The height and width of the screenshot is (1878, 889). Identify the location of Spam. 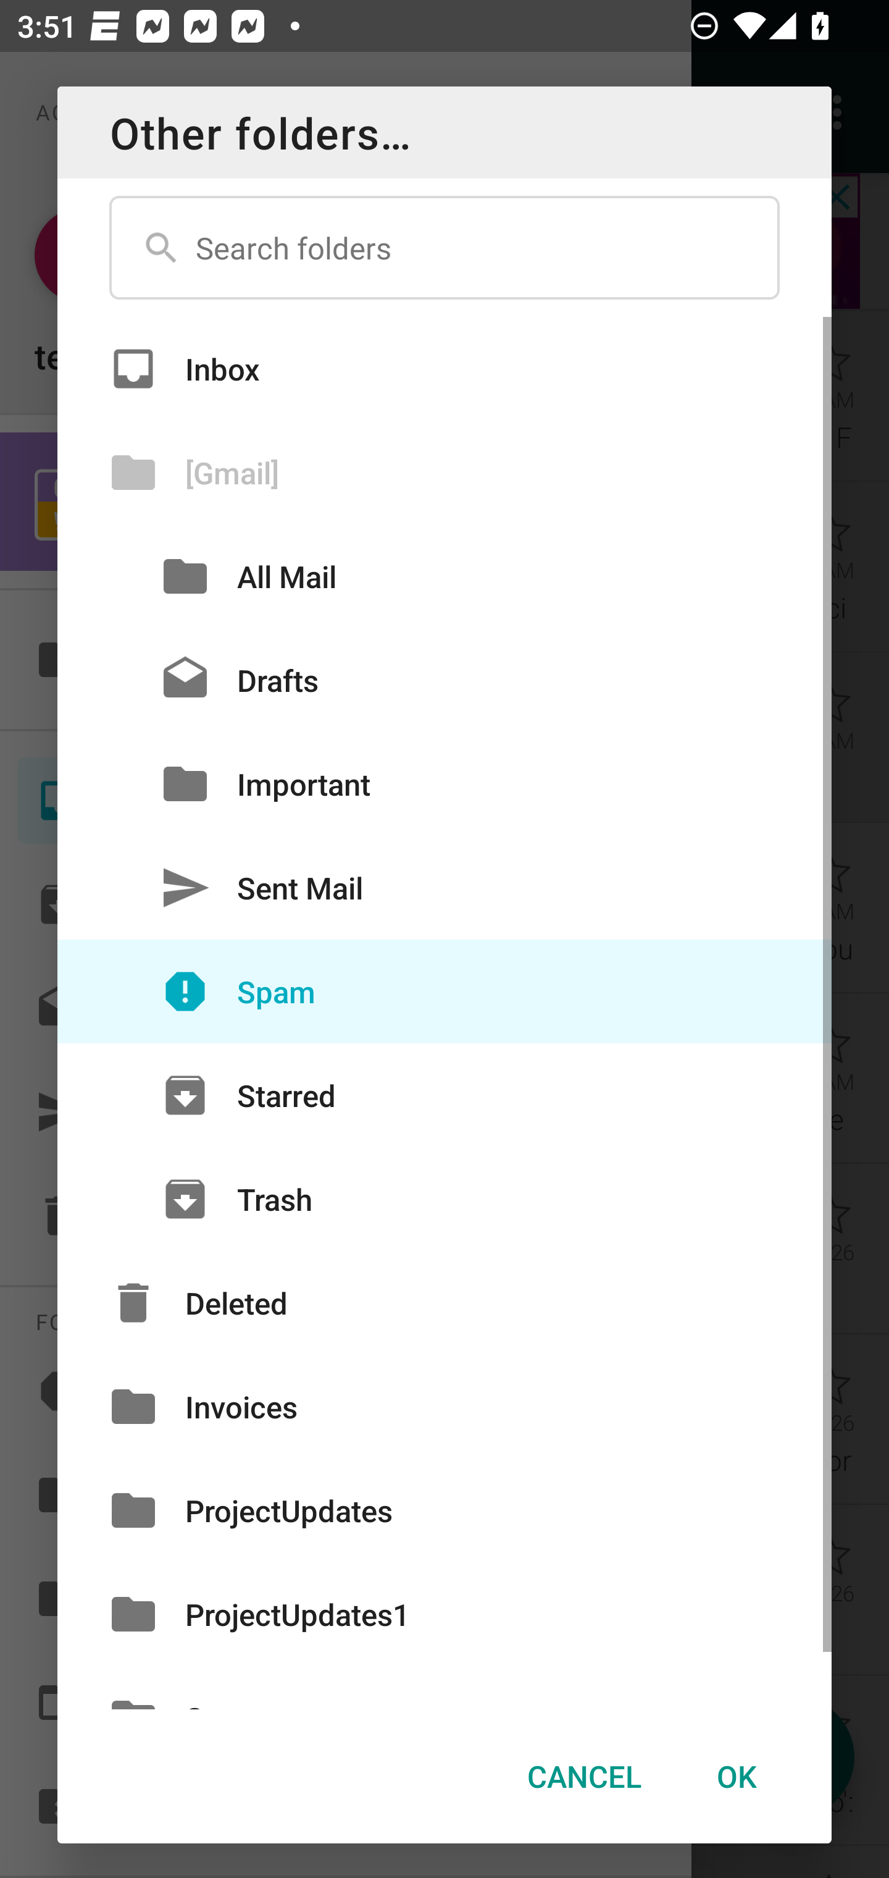
(444, 992).